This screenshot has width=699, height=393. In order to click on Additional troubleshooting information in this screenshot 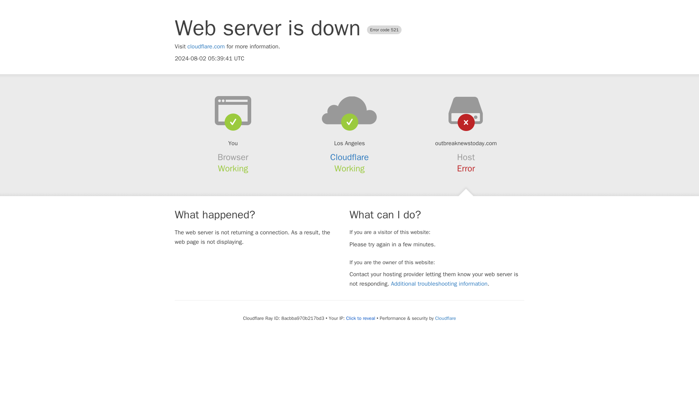, I will do `click(439, 284)`.